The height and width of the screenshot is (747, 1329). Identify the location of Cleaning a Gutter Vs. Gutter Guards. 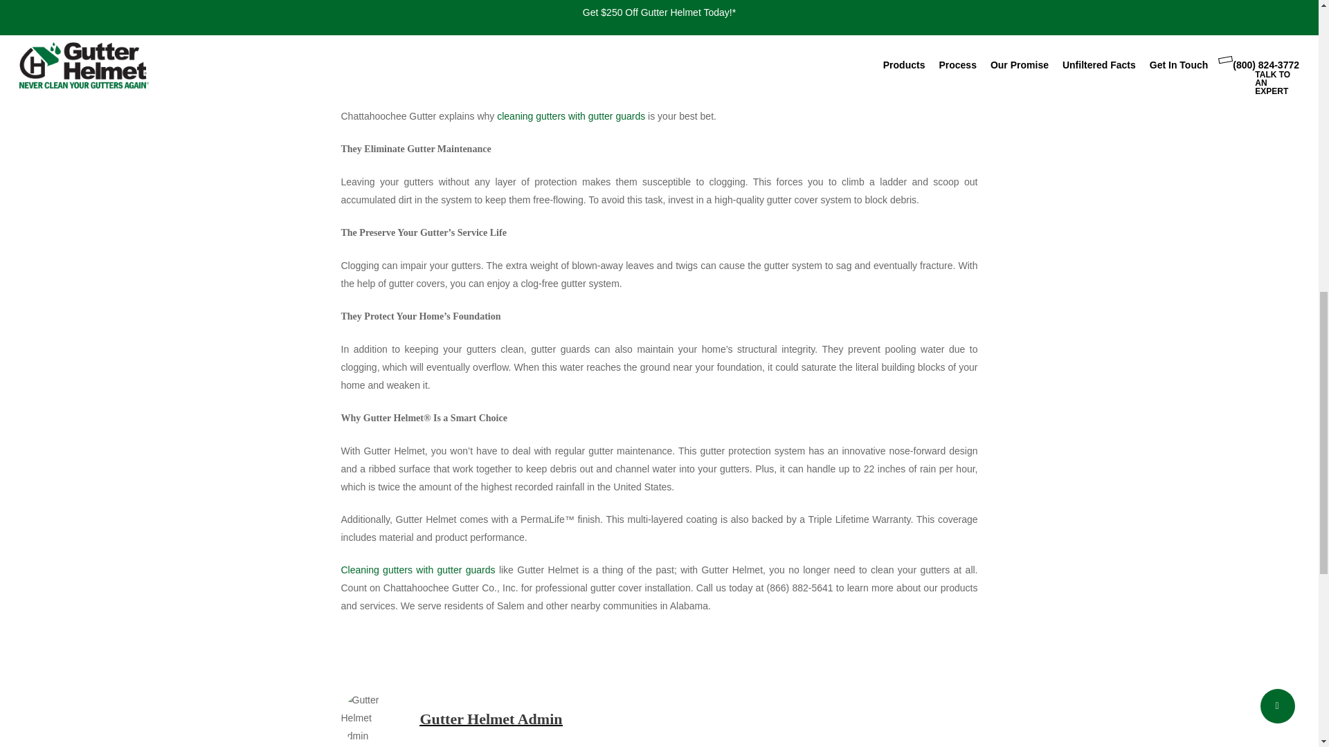
(659, 41).